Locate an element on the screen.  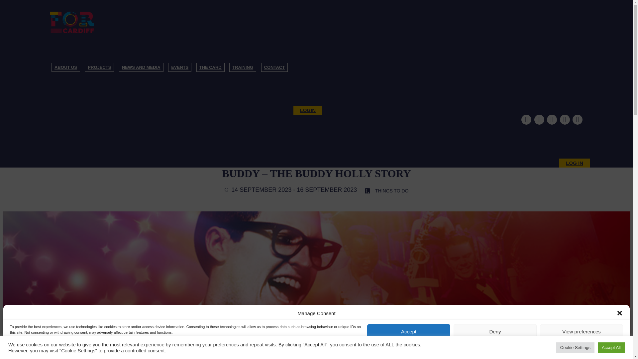
ABOUT US is located at coordinates (66, 67).